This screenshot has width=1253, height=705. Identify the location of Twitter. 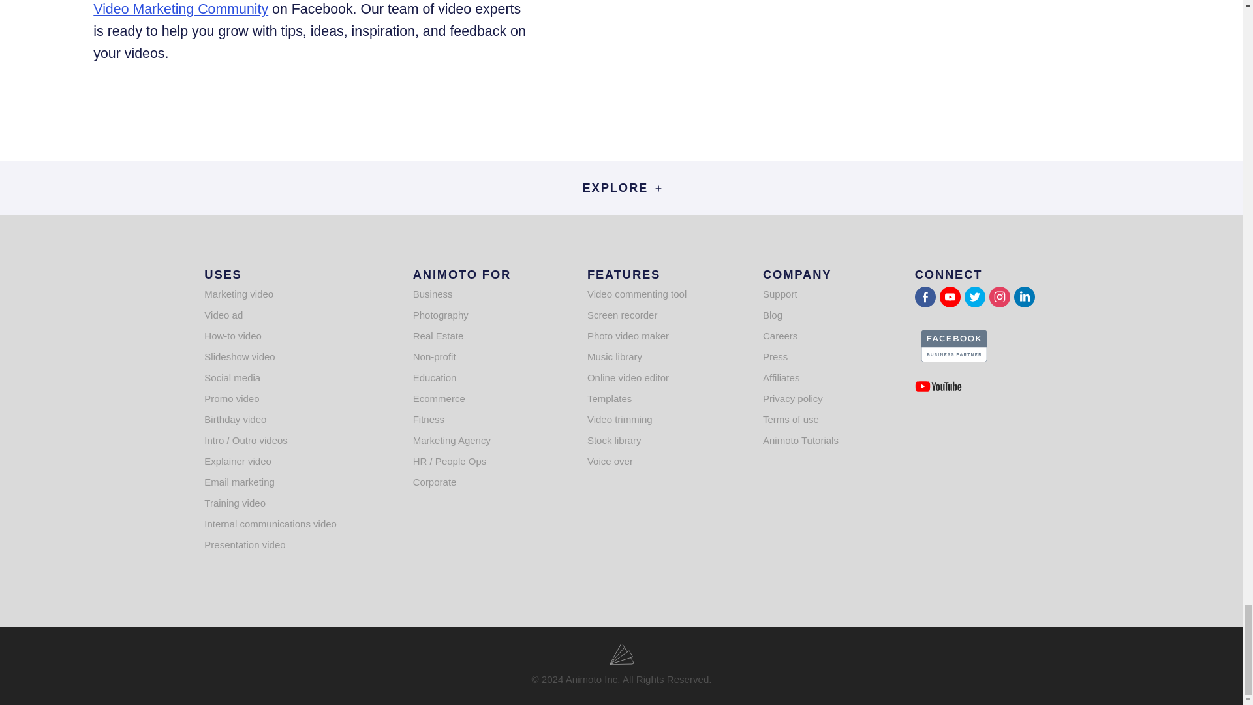
(975, 296).